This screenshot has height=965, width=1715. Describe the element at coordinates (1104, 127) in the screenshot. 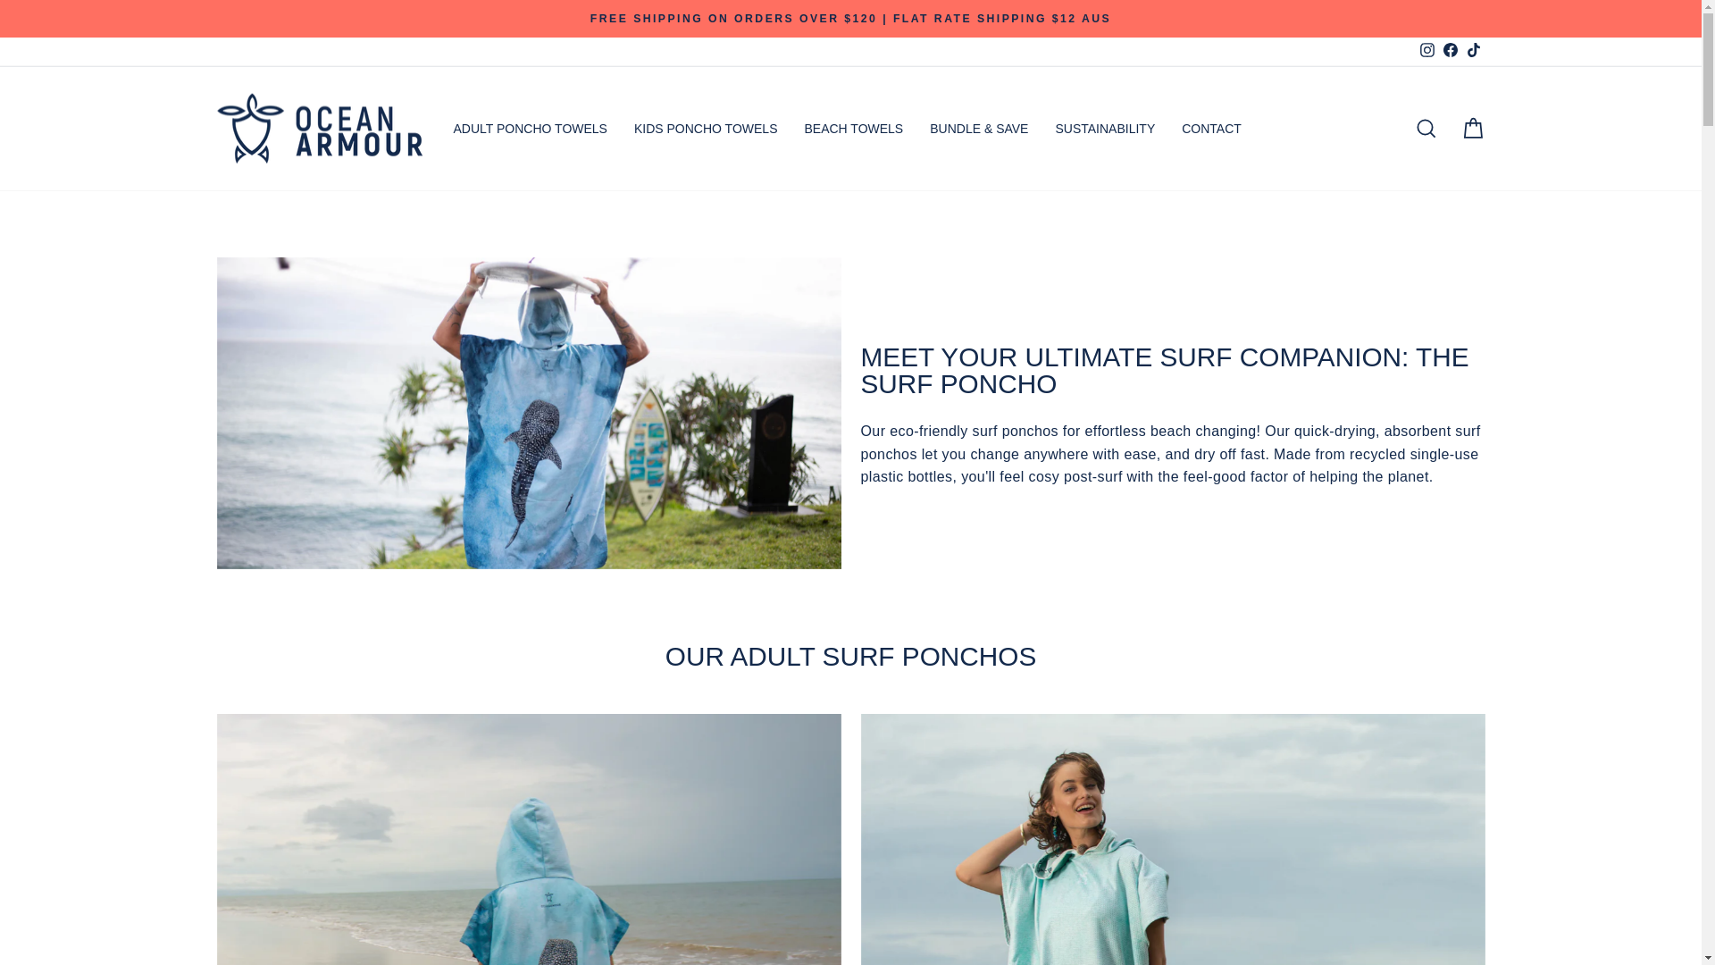

I see `SUSTAINABILITY` at that location.